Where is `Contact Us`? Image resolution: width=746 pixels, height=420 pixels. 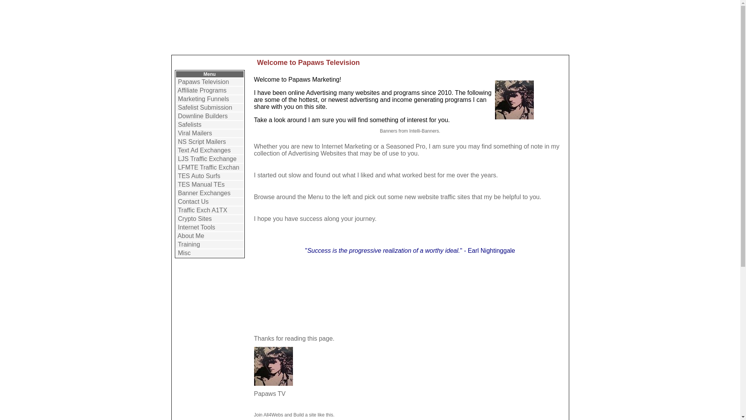
Contact Us is located at coordinates (193, 201).